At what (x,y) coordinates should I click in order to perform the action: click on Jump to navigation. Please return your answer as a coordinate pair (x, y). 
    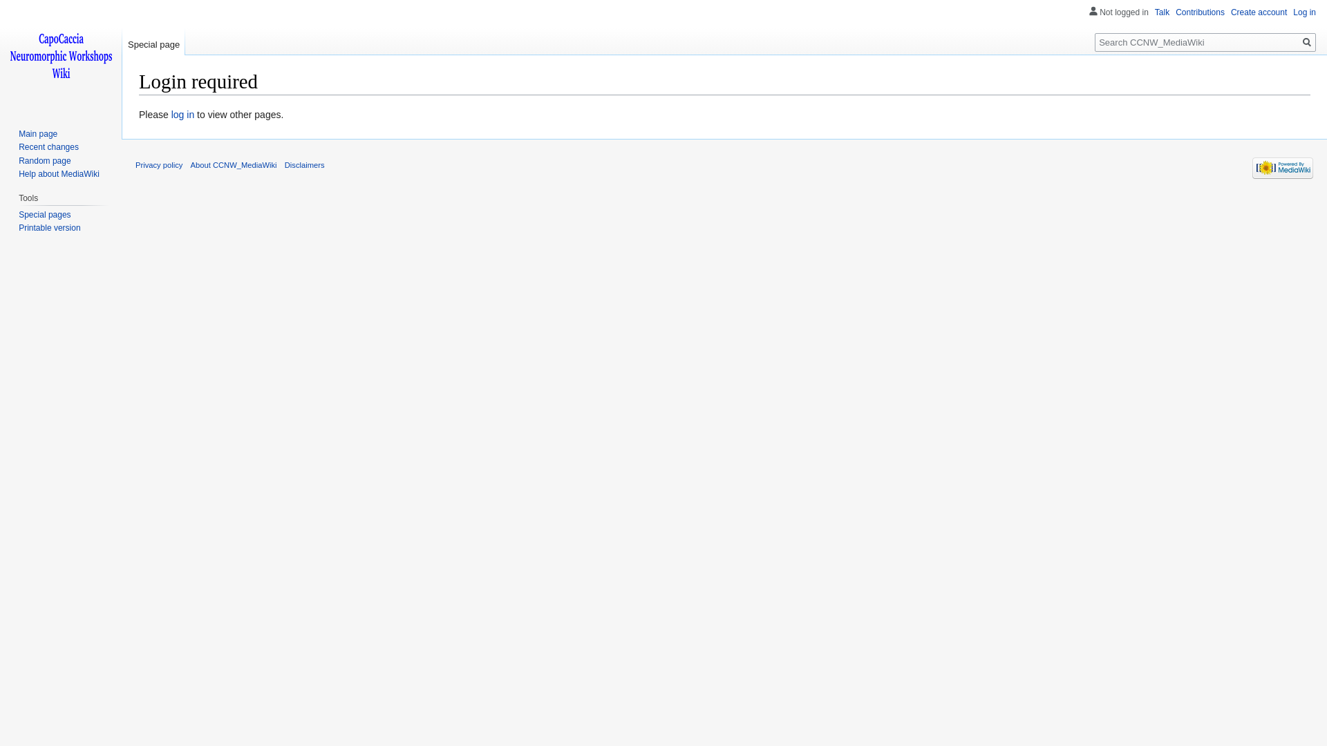
    Looking at the image, I should click on (138, 106).